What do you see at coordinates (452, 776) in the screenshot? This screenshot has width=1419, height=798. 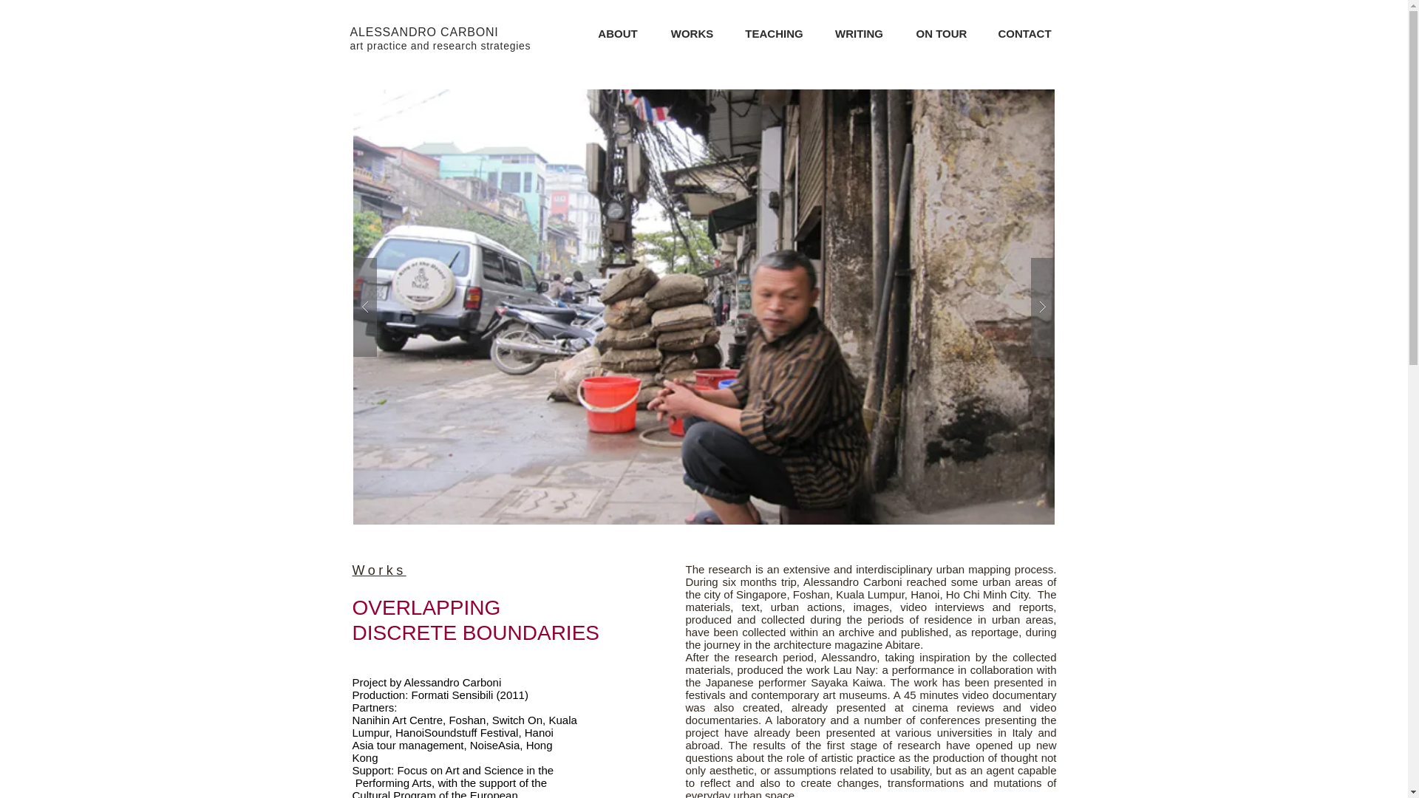 I see `Focus on Art and Science in the  Performing Arts` at bounding box center [452, 776].